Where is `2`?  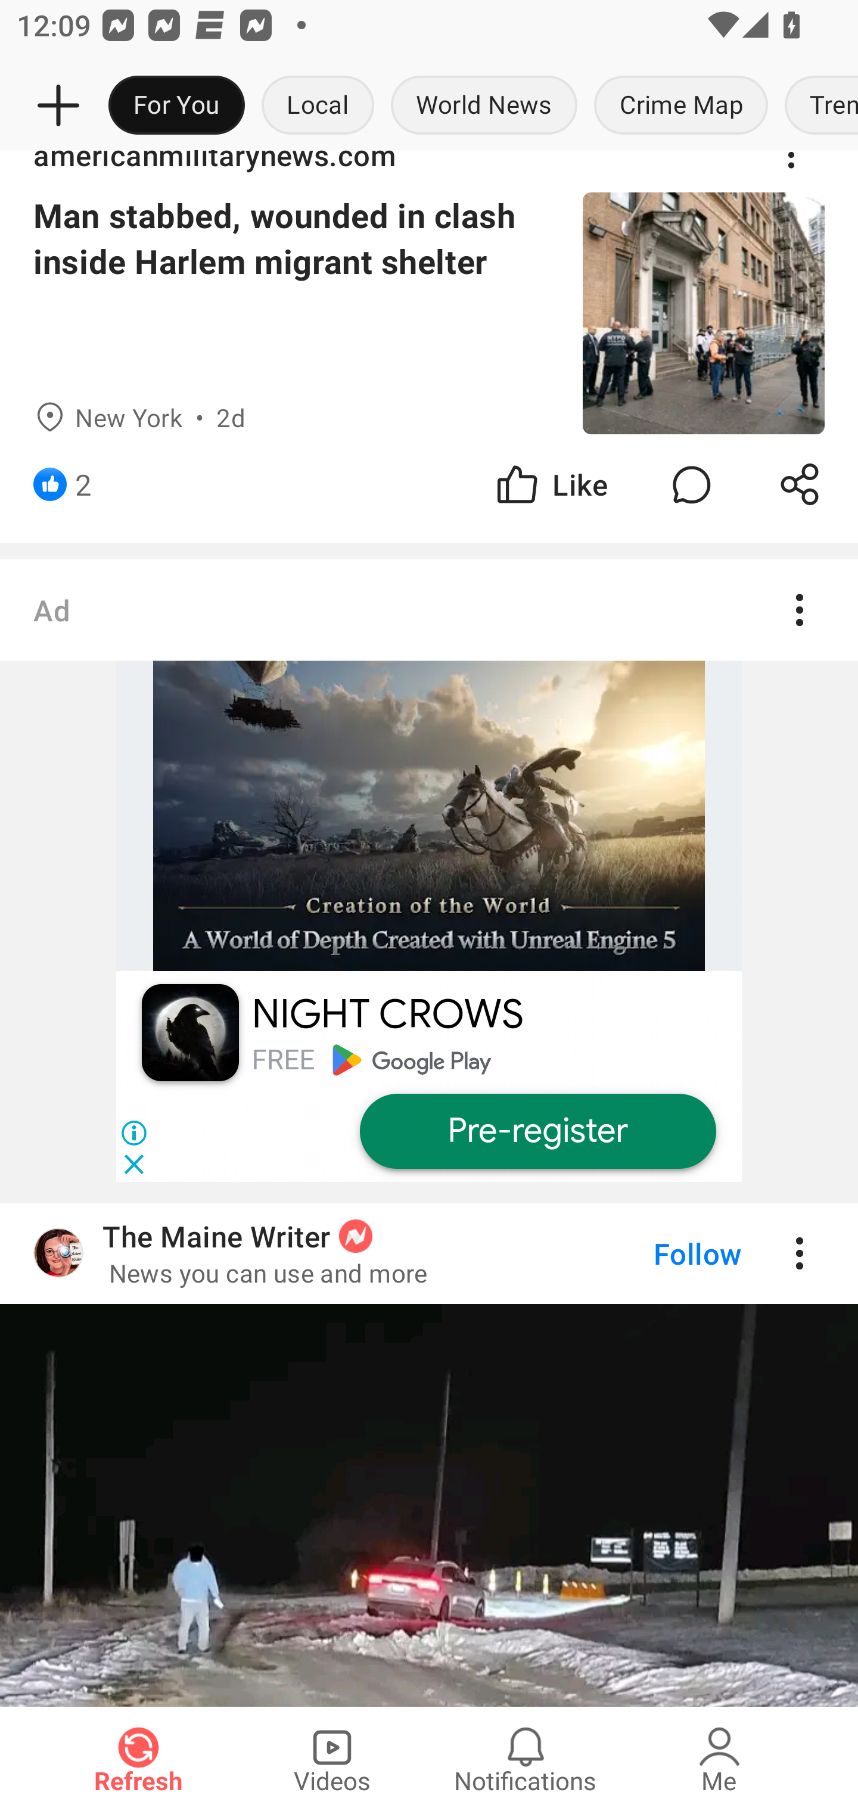 2 is located at coordinates (83, 484).